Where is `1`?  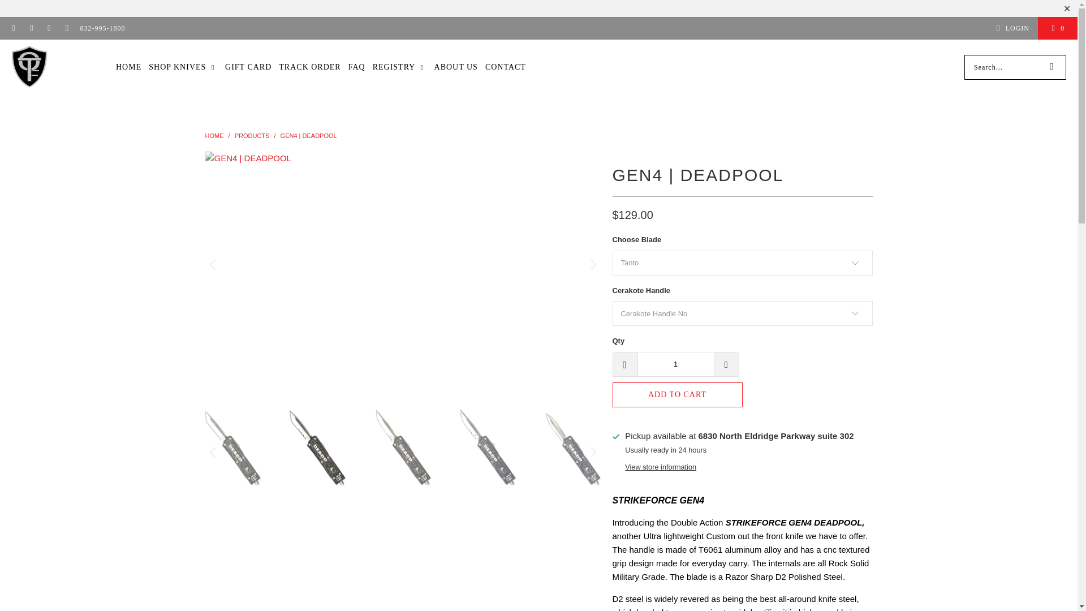
1 is located at coordinates (675, 364).